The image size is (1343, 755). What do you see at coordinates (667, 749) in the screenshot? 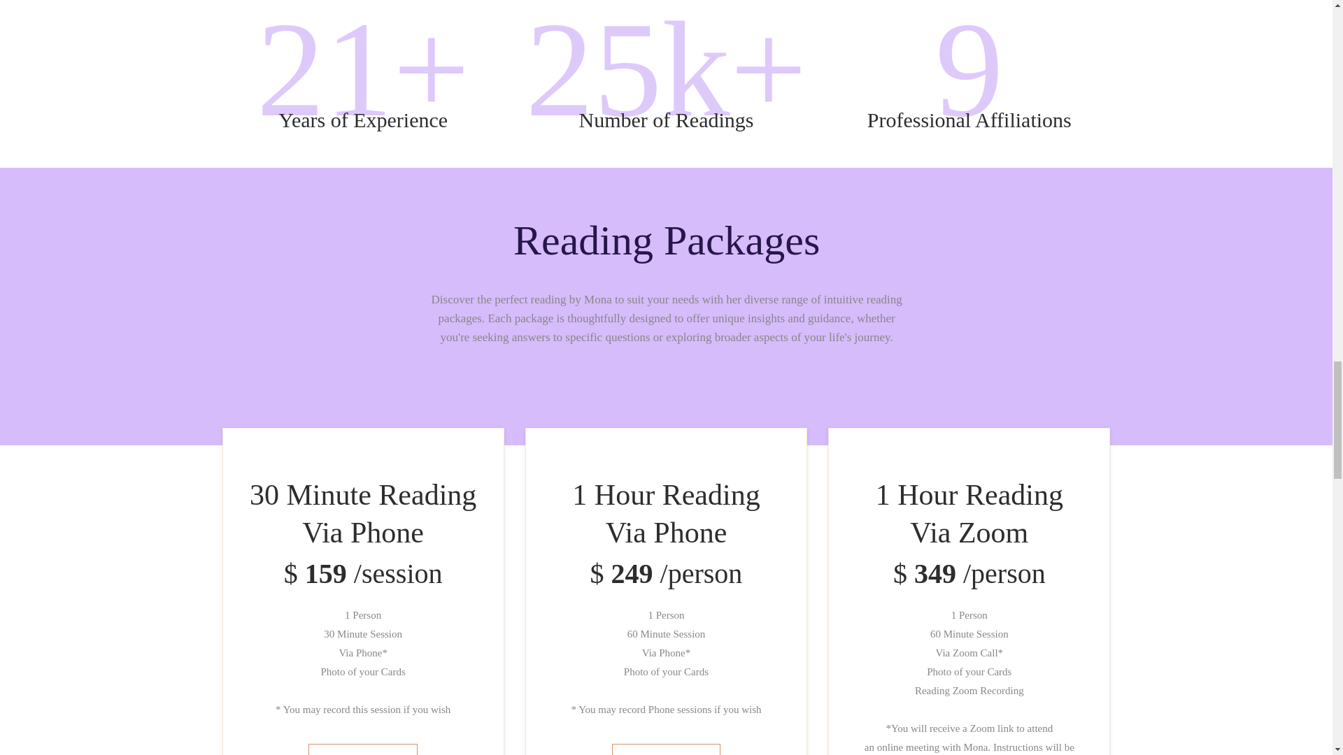
I see `BUY NOW` at bounding box center [667, 749].